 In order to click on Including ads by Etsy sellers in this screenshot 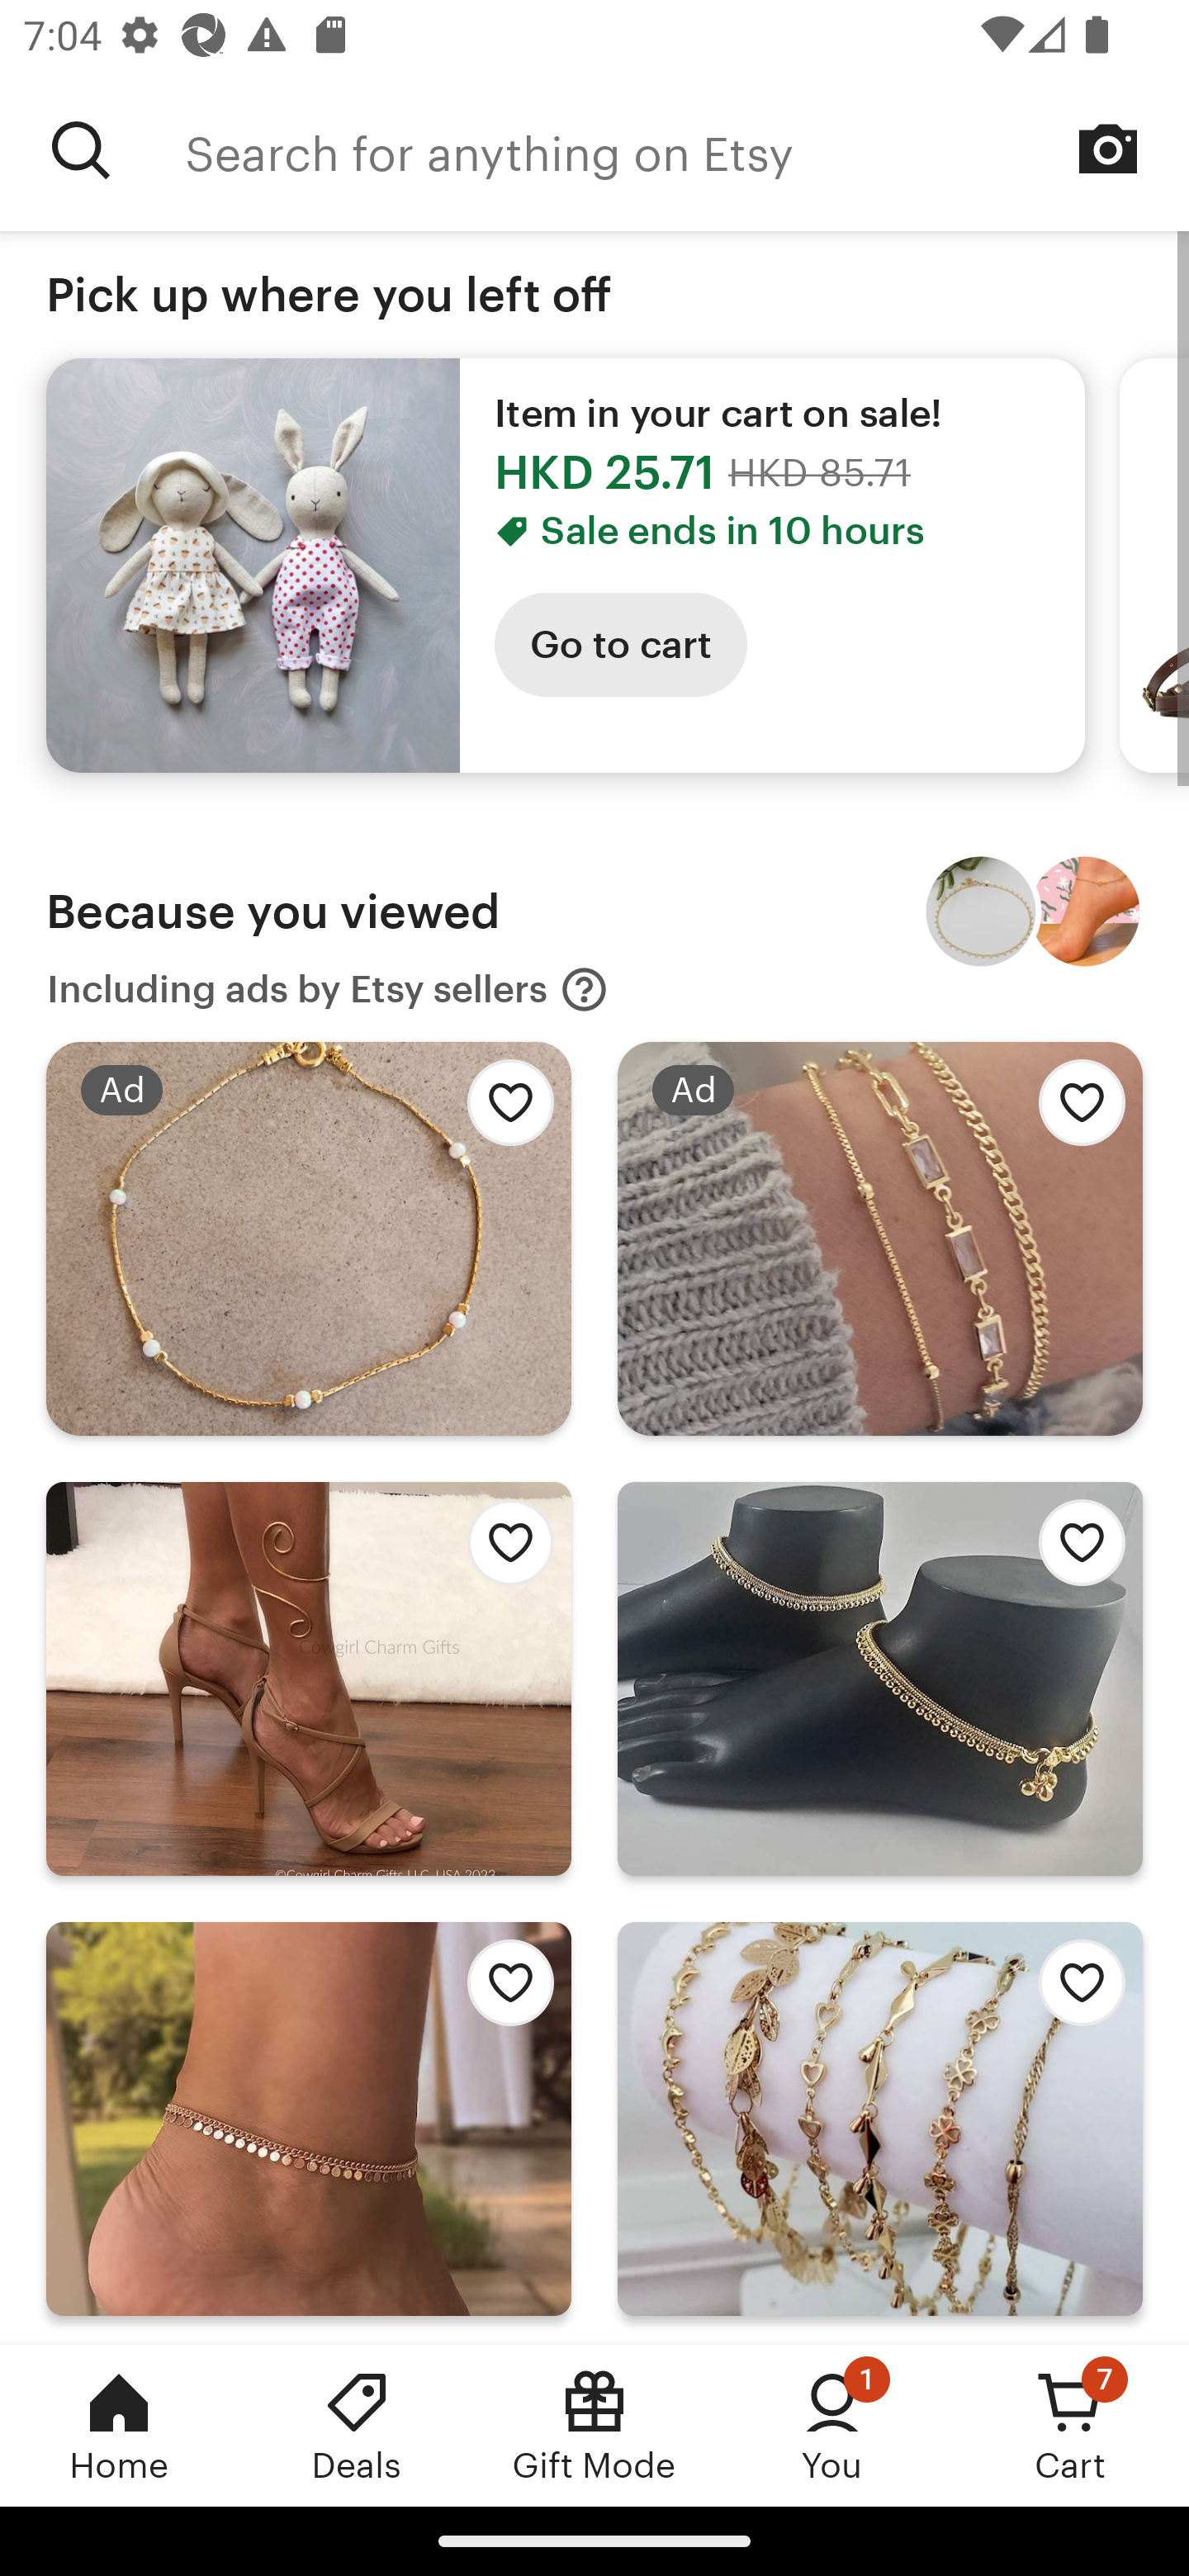, I will do `click(328, 989)`.